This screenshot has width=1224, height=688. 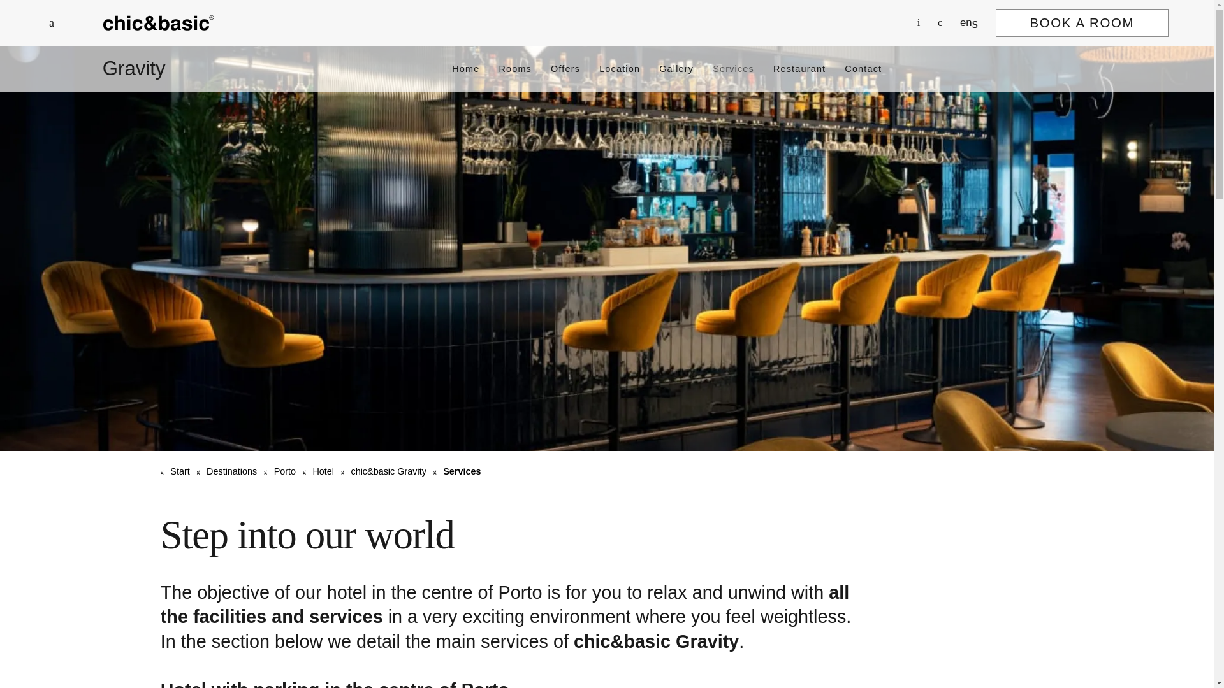 I want to click on Rooms, so click(x=514, y=69).